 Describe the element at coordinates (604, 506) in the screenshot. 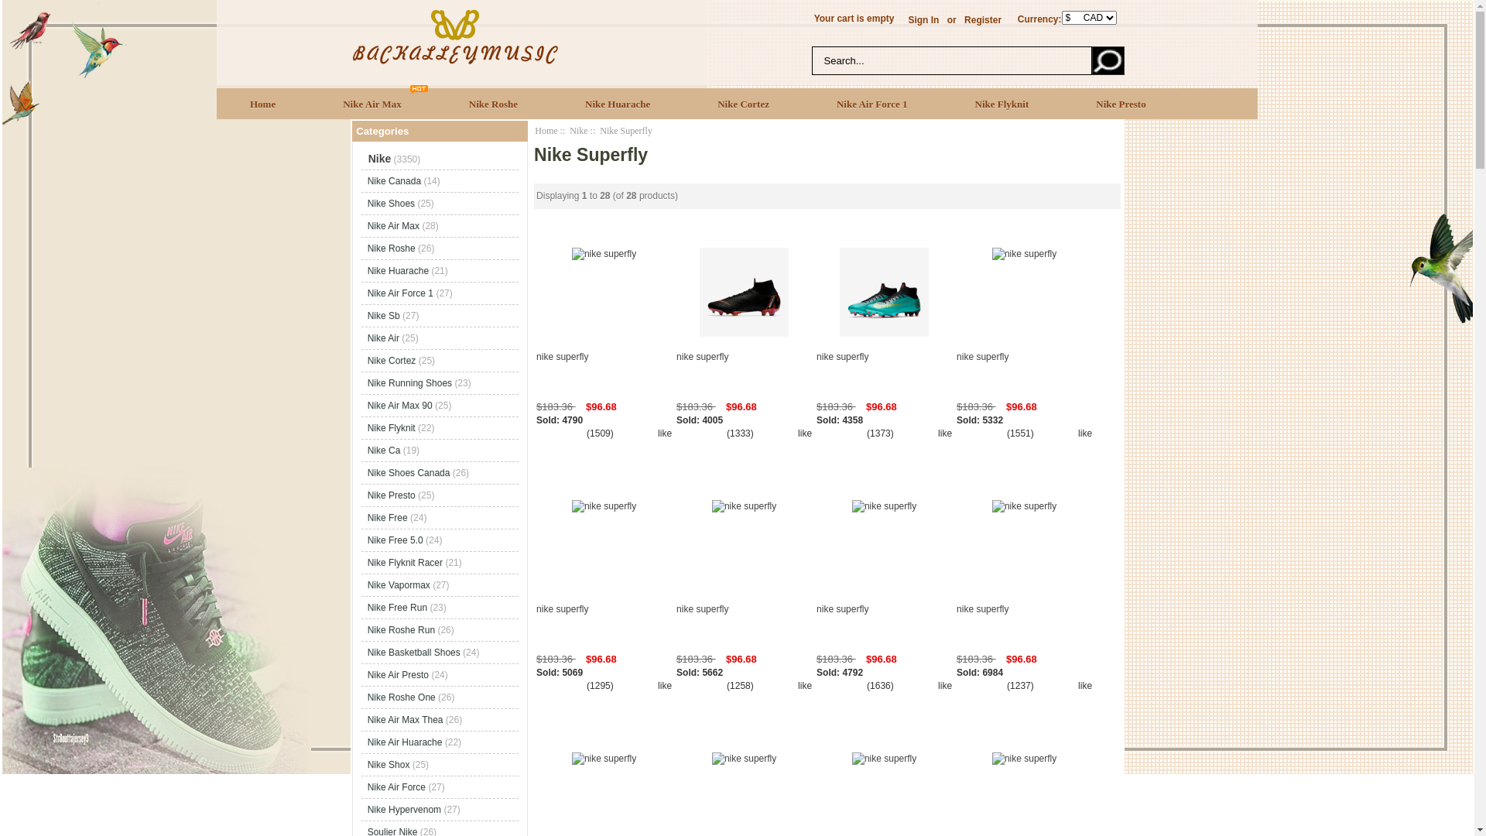

I see ` nike superfly ` at that location.